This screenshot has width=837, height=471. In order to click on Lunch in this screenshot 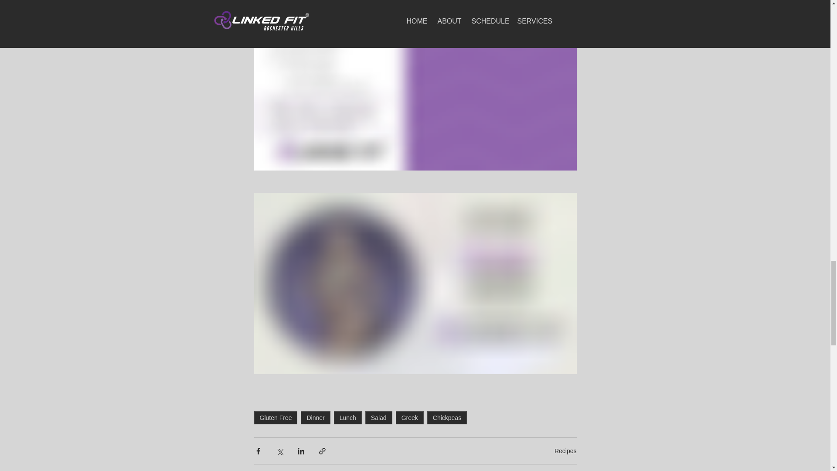, I will do `click(348, 418)`.